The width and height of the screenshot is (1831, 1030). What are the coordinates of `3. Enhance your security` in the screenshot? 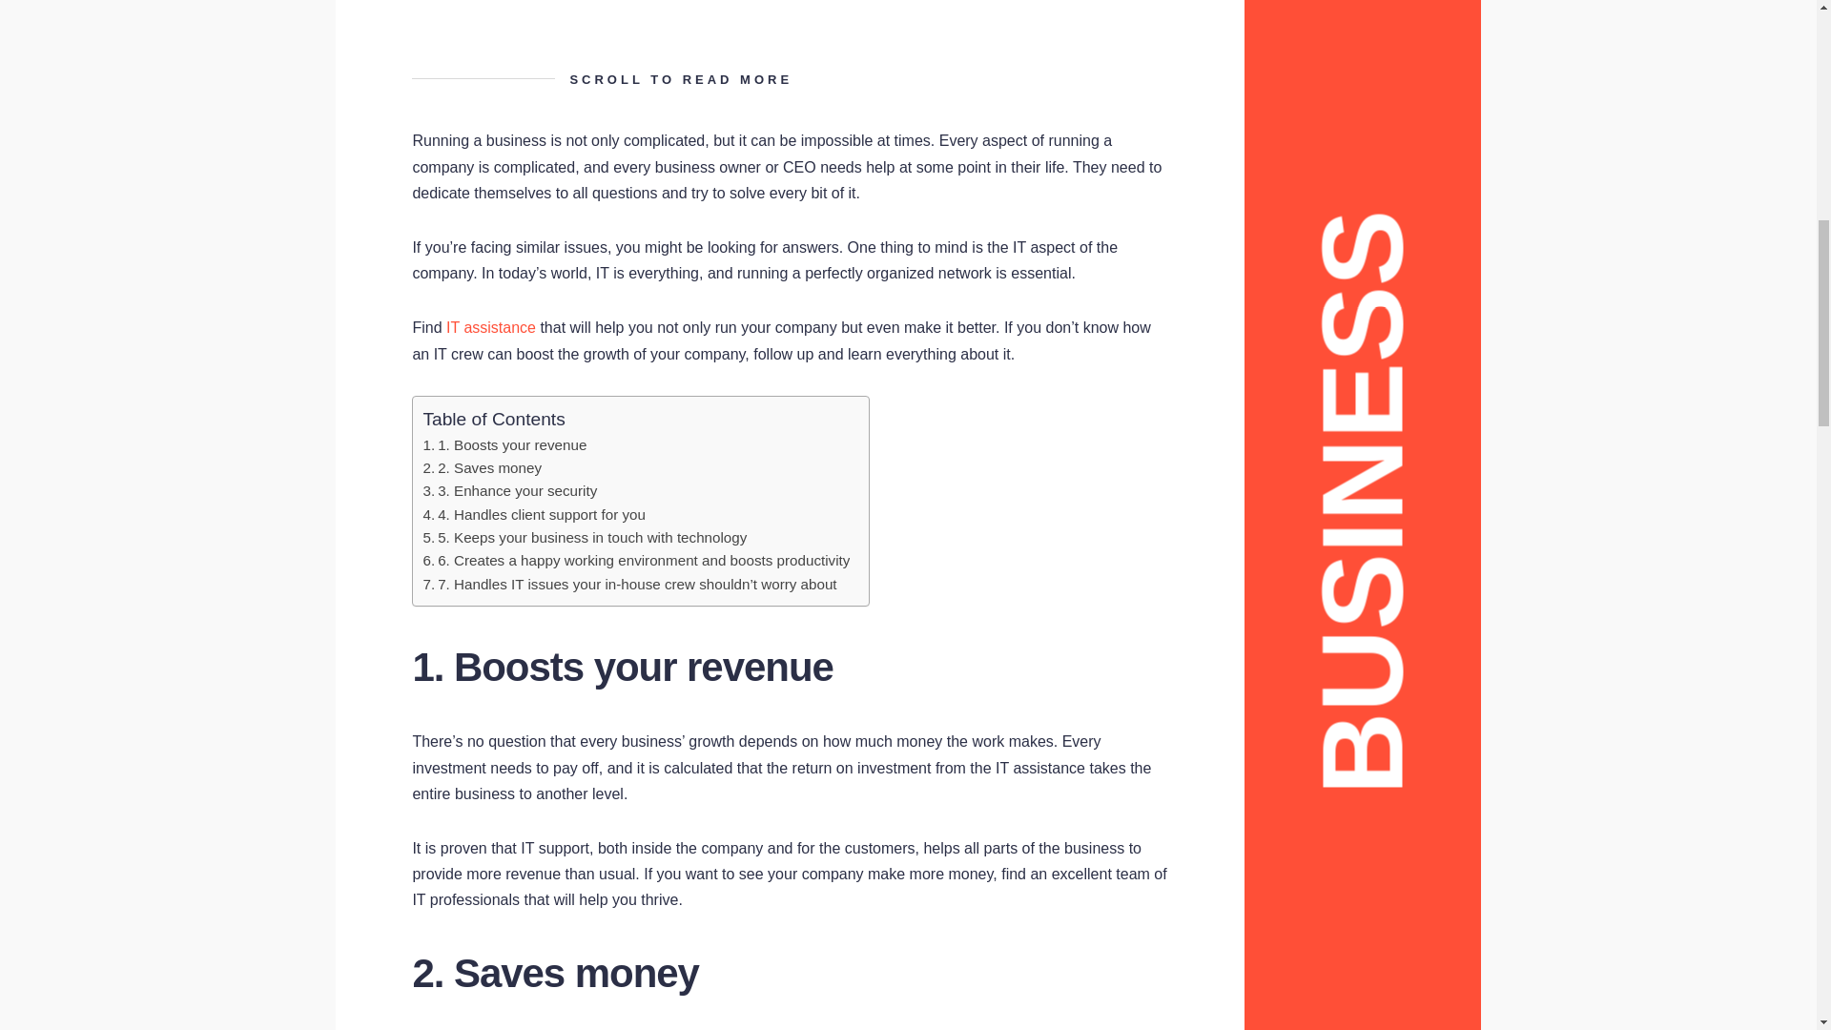 It's located at (517, 490).